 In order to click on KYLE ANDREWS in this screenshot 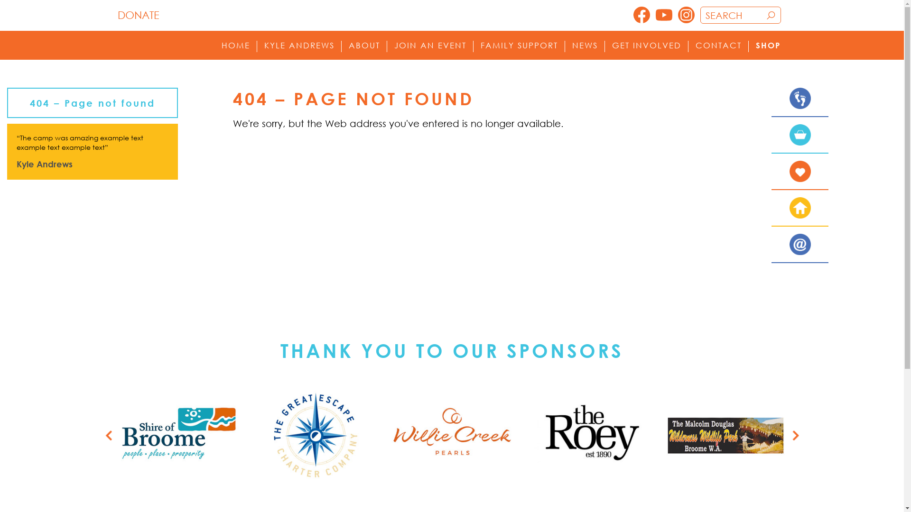, I will do `click(299, 46)`.